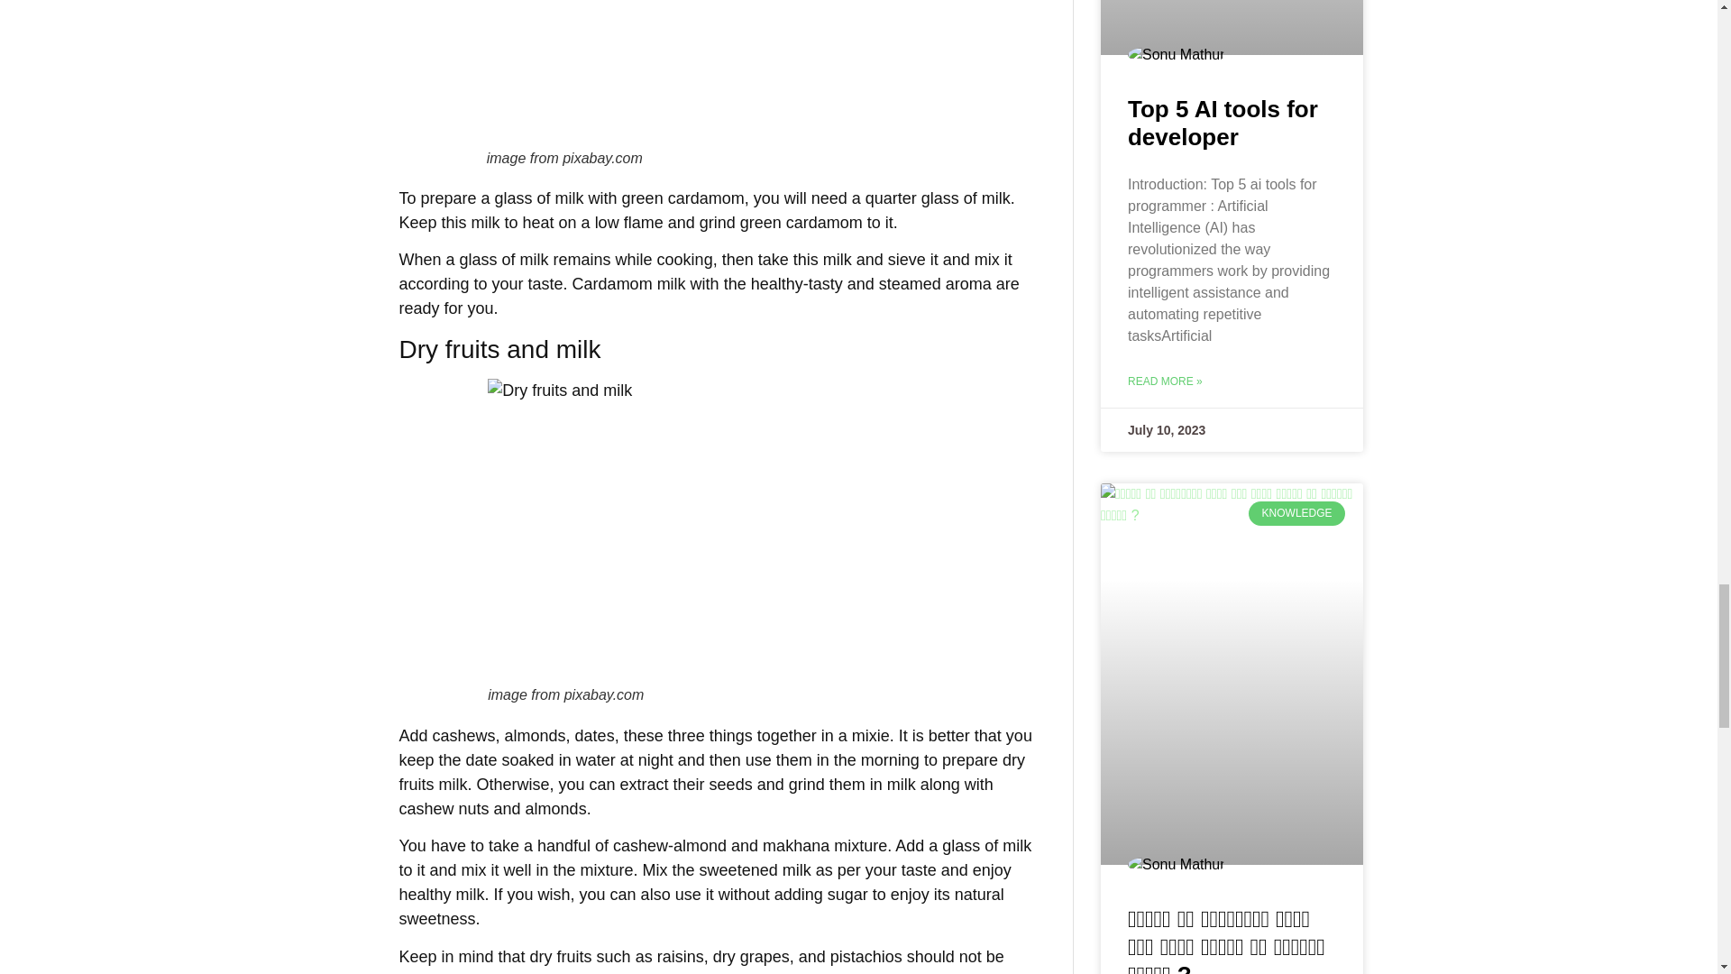  I want to click on Dry fruits and milk, so click(718, 532).